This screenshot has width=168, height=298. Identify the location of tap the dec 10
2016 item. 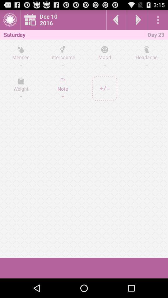
(65, 20).